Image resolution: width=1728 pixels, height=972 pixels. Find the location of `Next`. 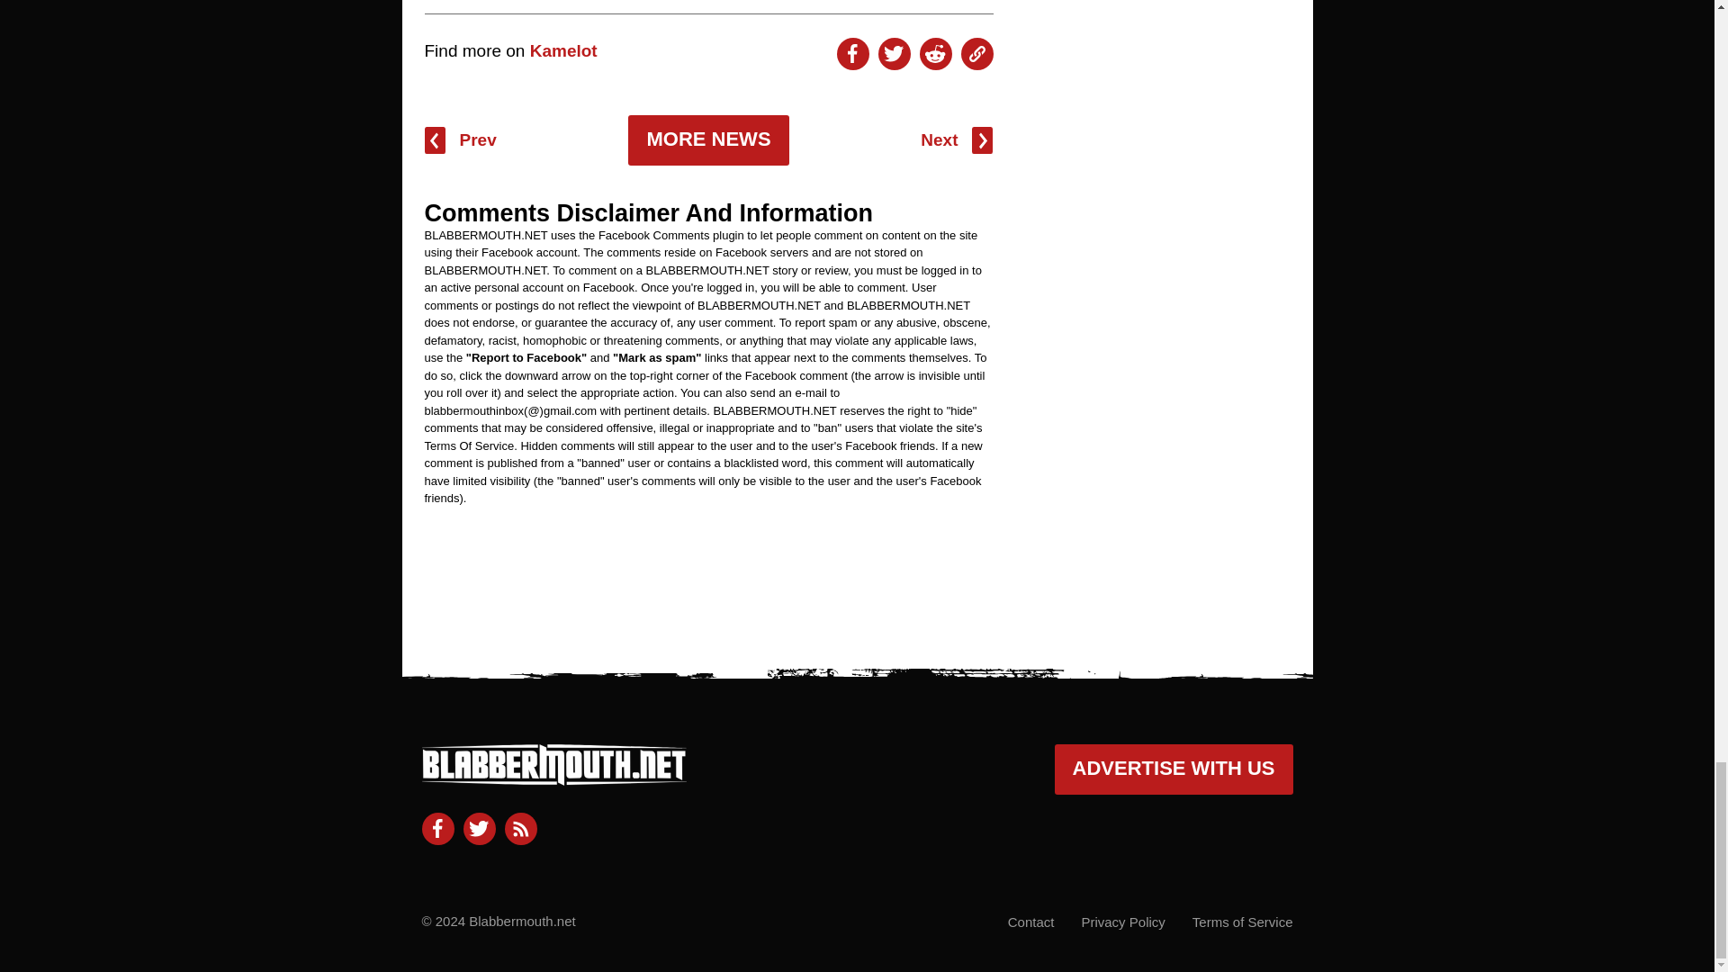

Next is located at coordinates (956, 140).